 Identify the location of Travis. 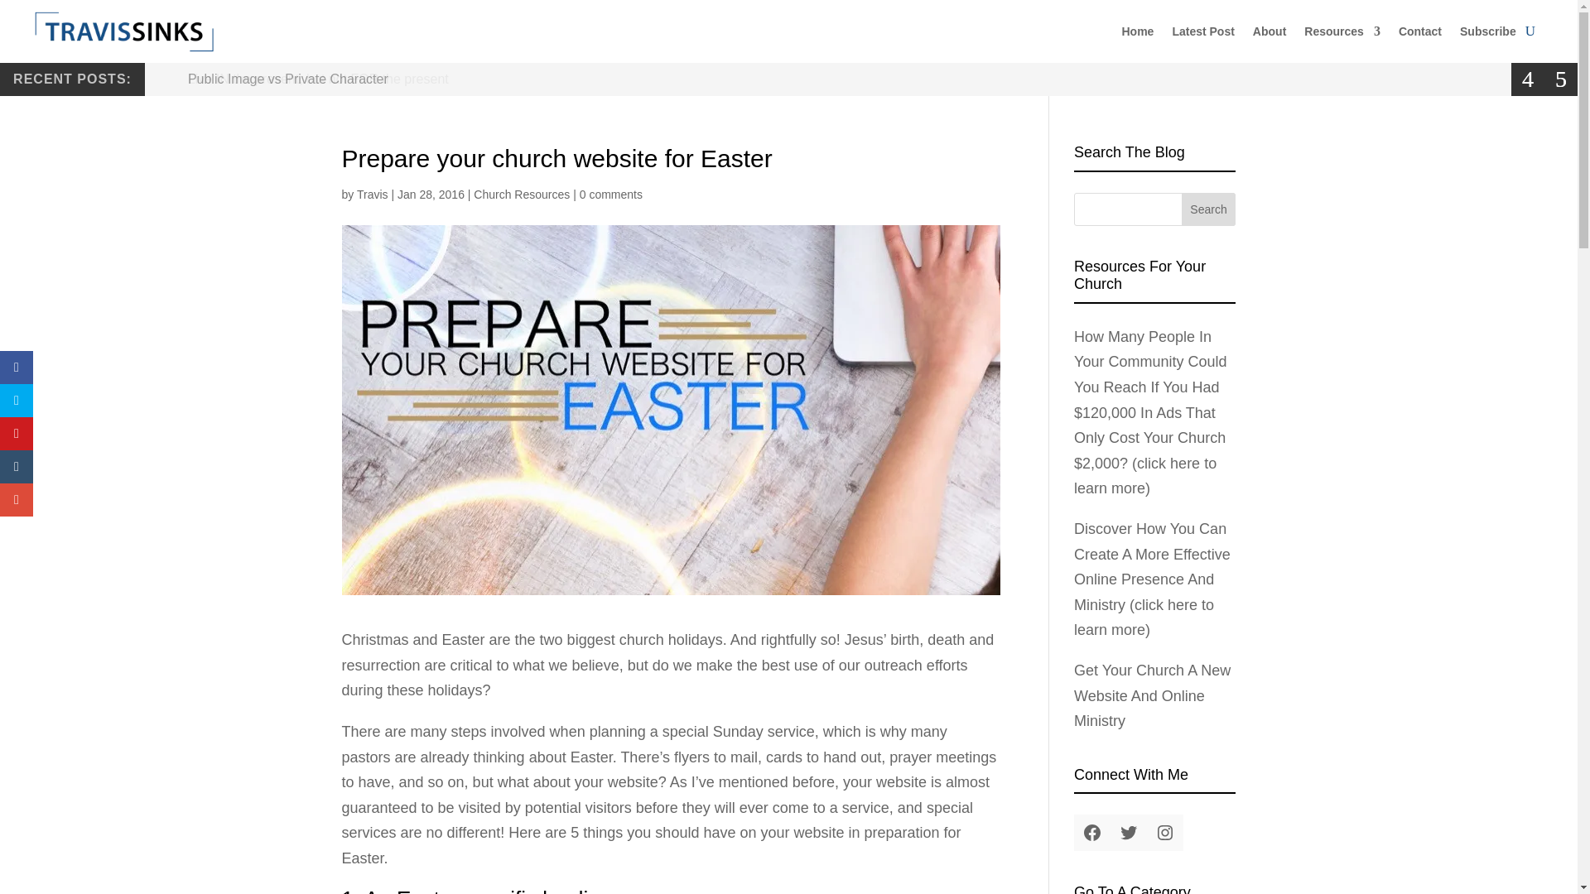
(372, 194).